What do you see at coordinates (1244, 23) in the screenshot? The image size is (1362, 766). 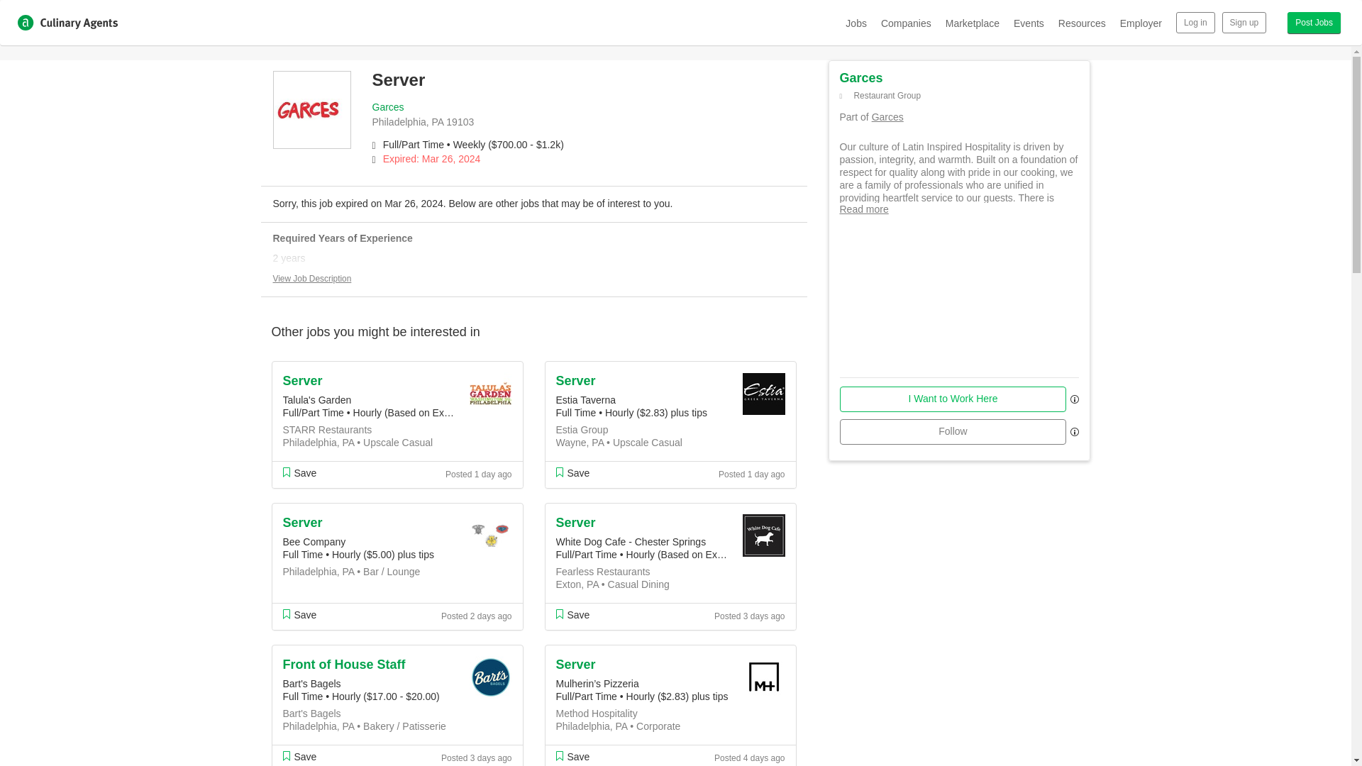 I see `Sign up` at bounding box center [1244, 23].